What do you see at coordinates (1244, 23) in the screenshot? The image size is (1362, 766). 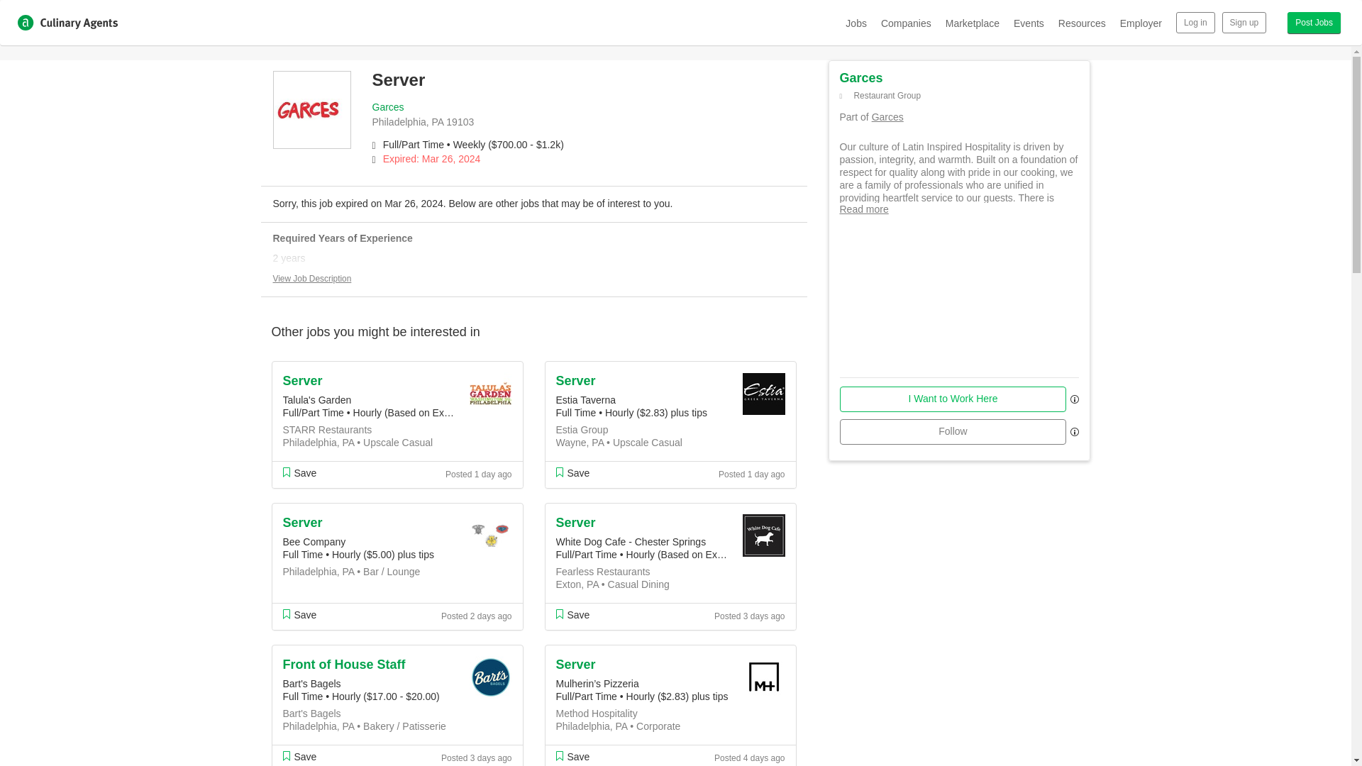 I see `Sign up` at bounding box center [1244, 23].